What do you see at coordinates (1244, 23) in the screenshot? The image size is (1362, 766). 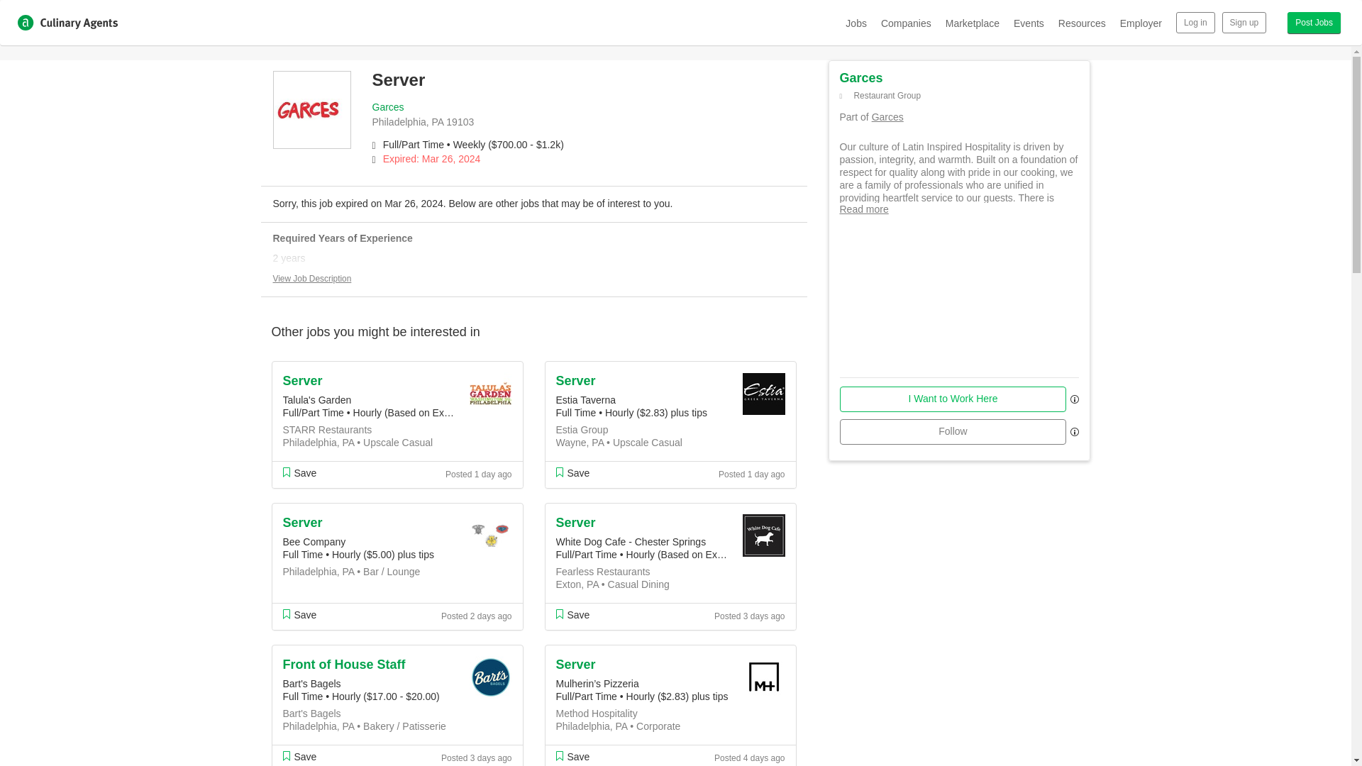 I see `Sign up` at bounding box center [1244, 23].